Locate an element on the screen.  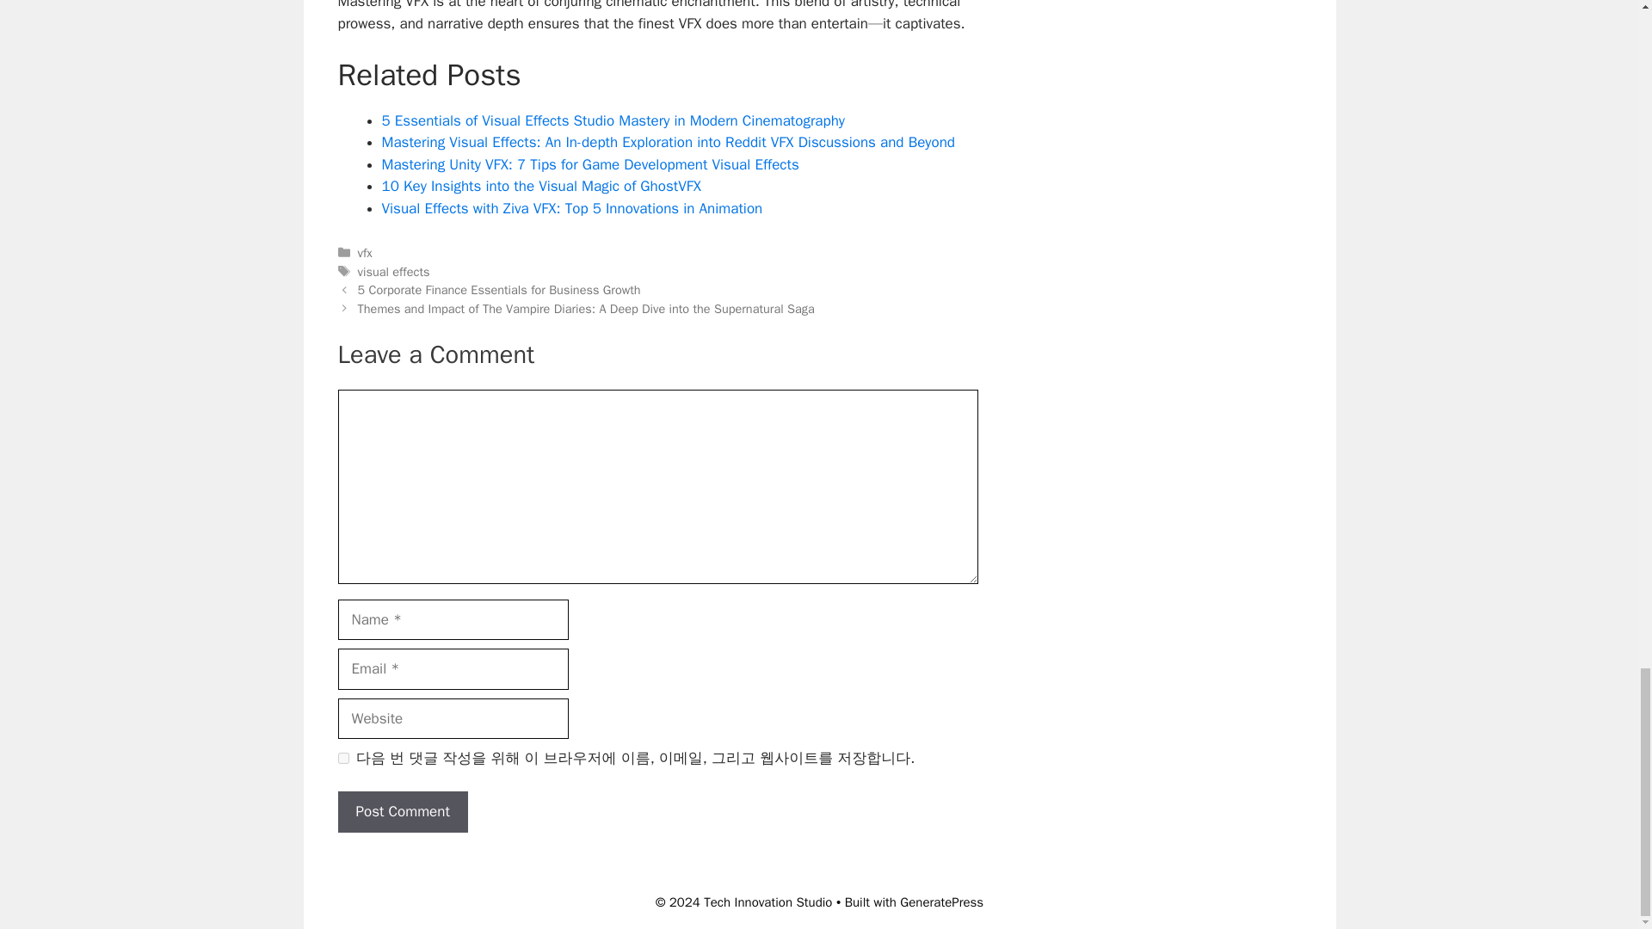
5 Corporate Finance Essentials for Business Growth is located at coordinates (499, 289).